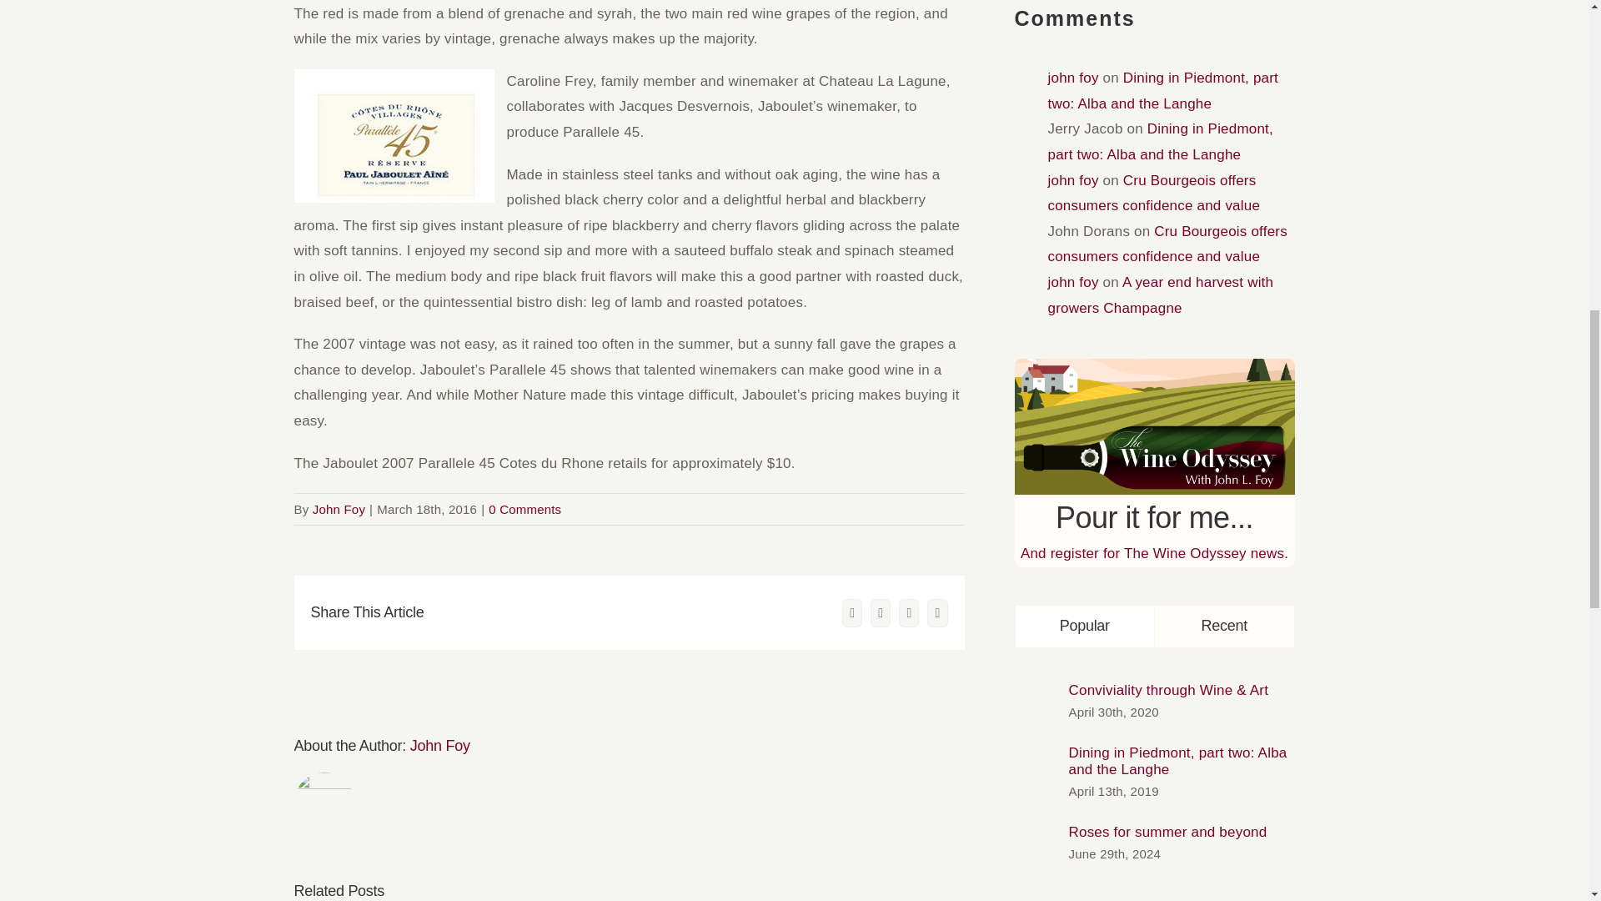  Describe the element at coordinates (339, 509) in the screenshot. I see `John Foy` at that location.